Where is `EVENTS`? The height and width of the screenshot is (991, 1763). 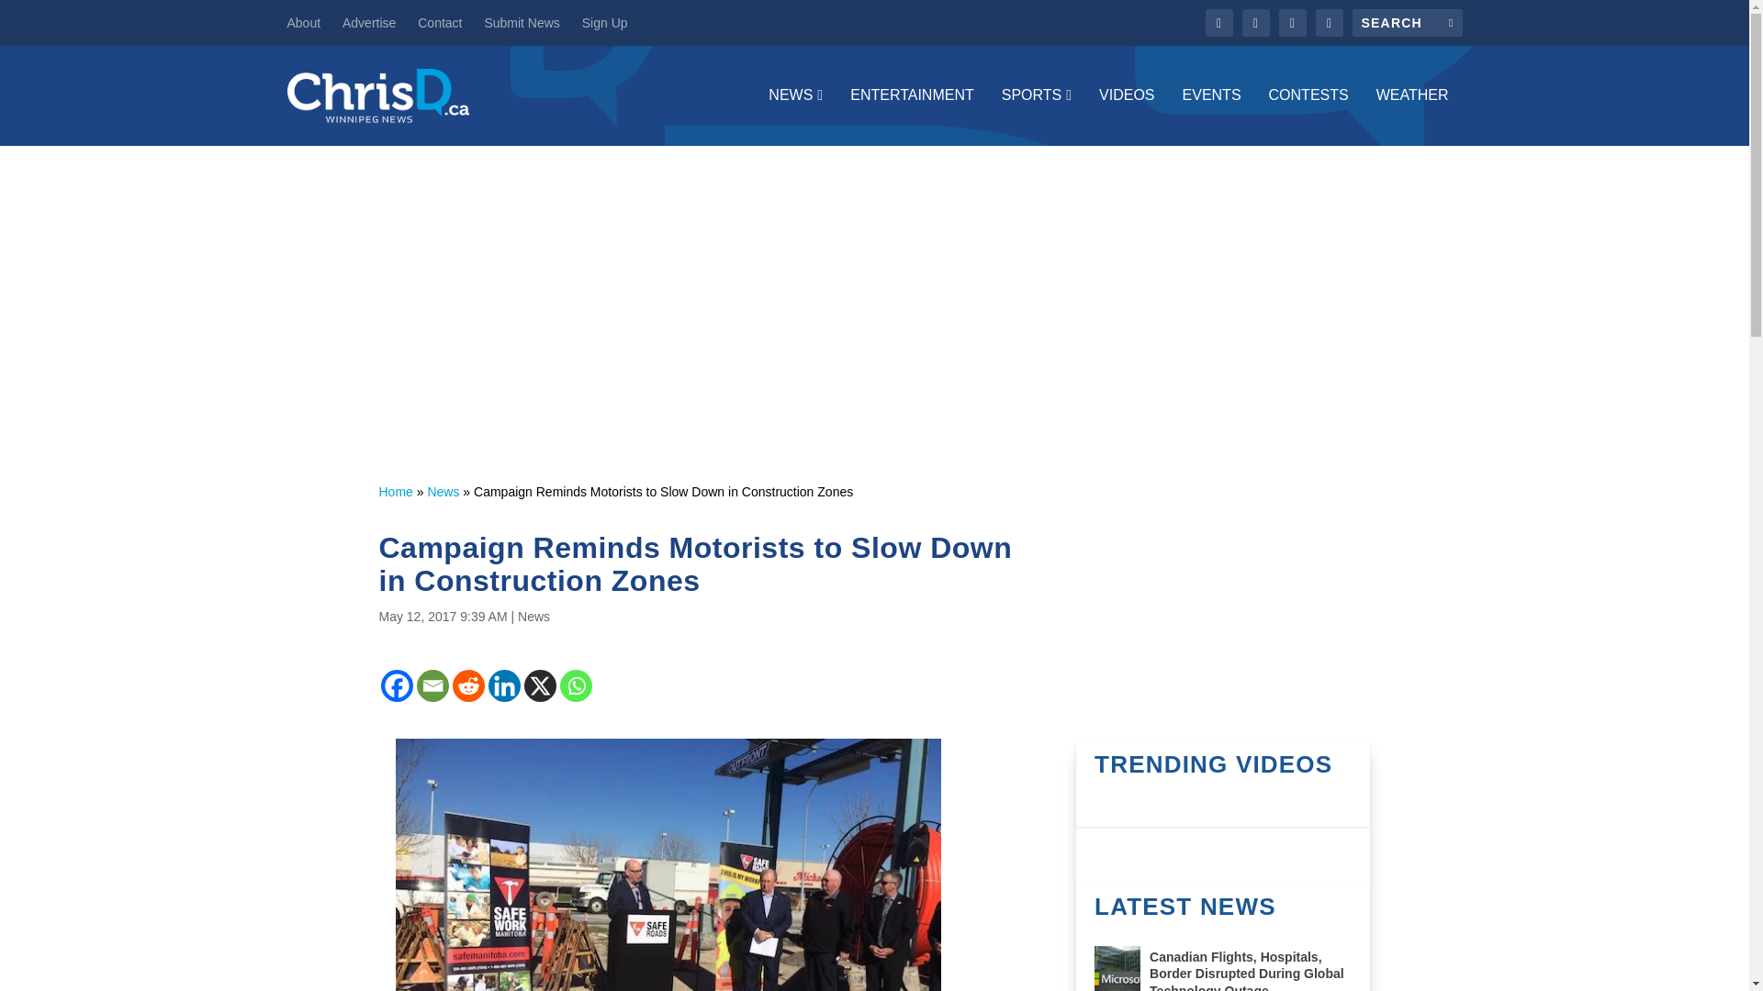
EVENTS is located at coordinates (1212, 117).